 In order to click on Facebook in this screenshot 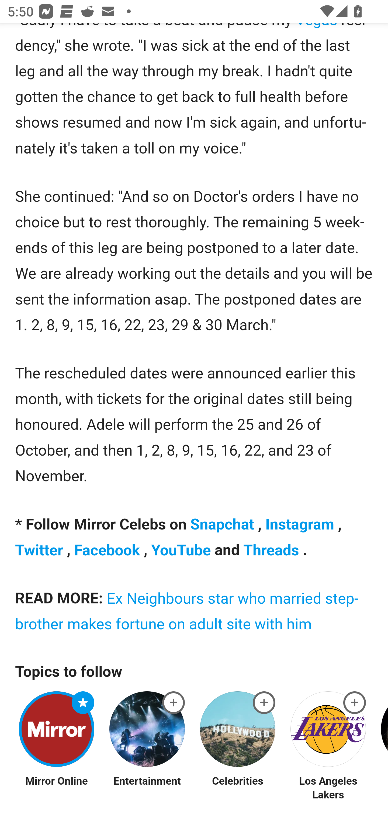, I will do `click(109, 550)`.